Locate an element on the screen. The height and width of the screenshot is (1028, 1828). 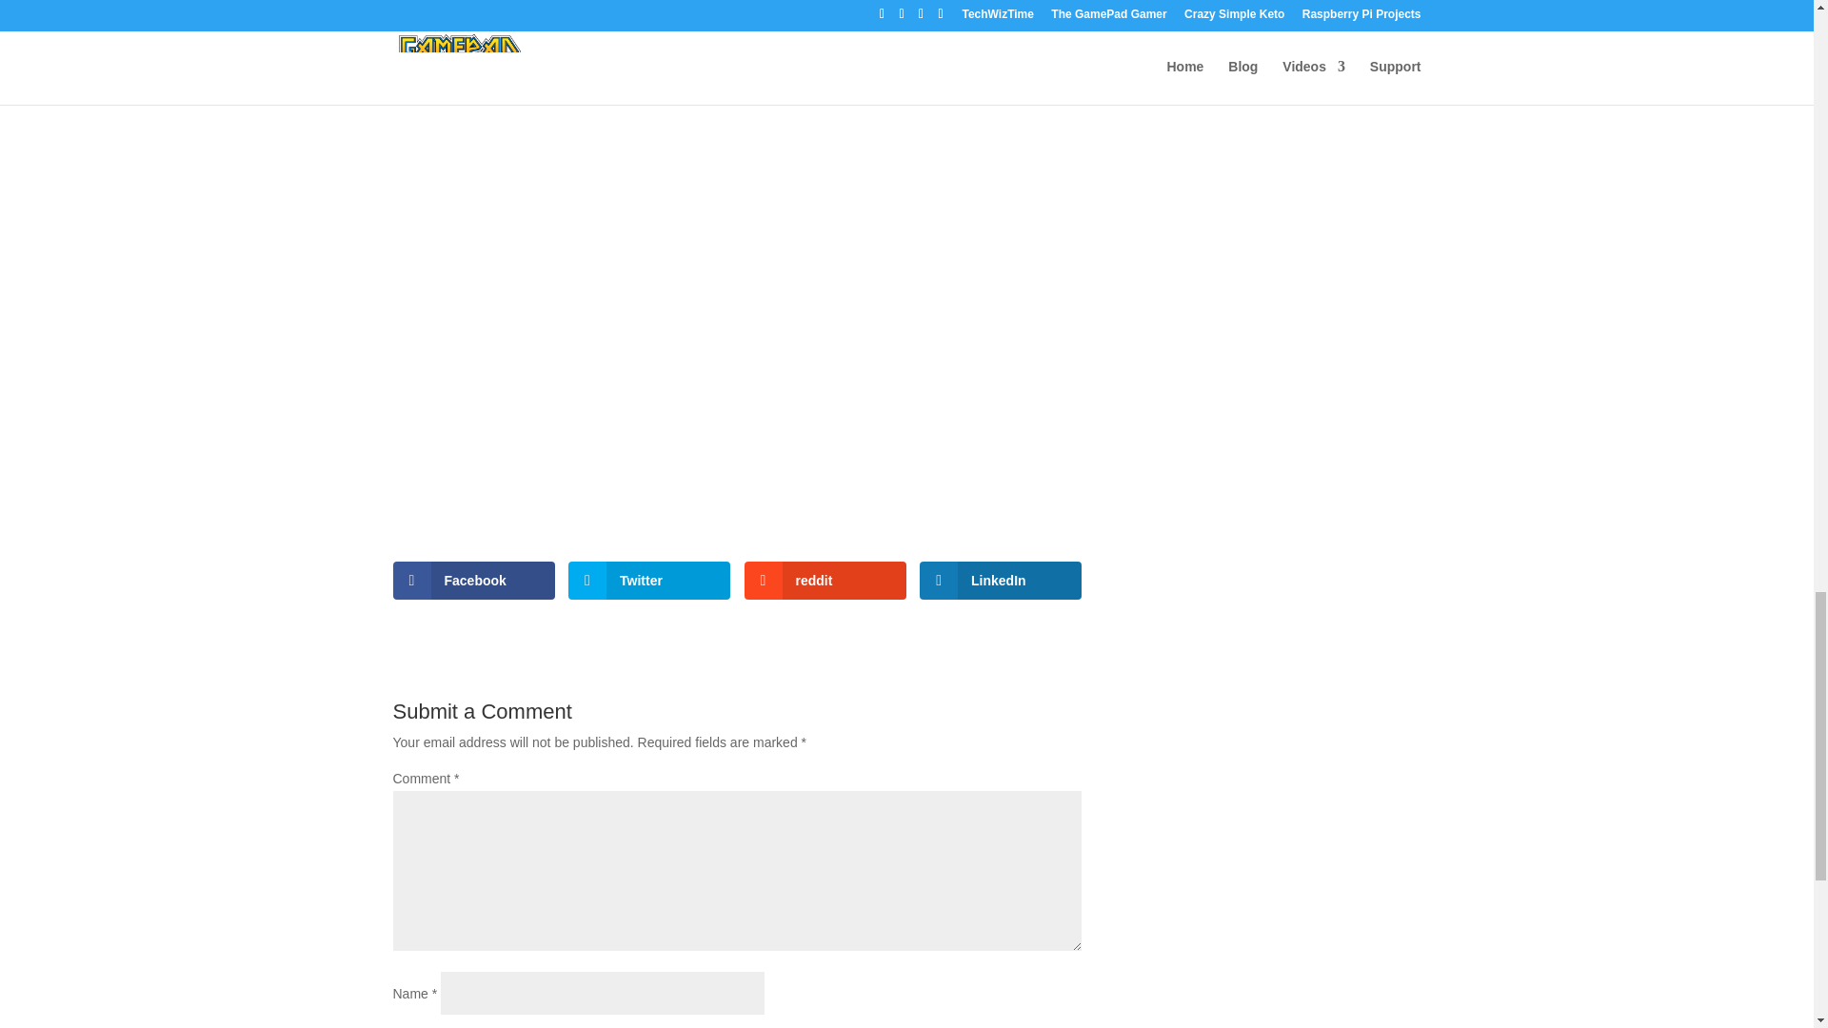
Facebook is located at coordinates (472, 580).